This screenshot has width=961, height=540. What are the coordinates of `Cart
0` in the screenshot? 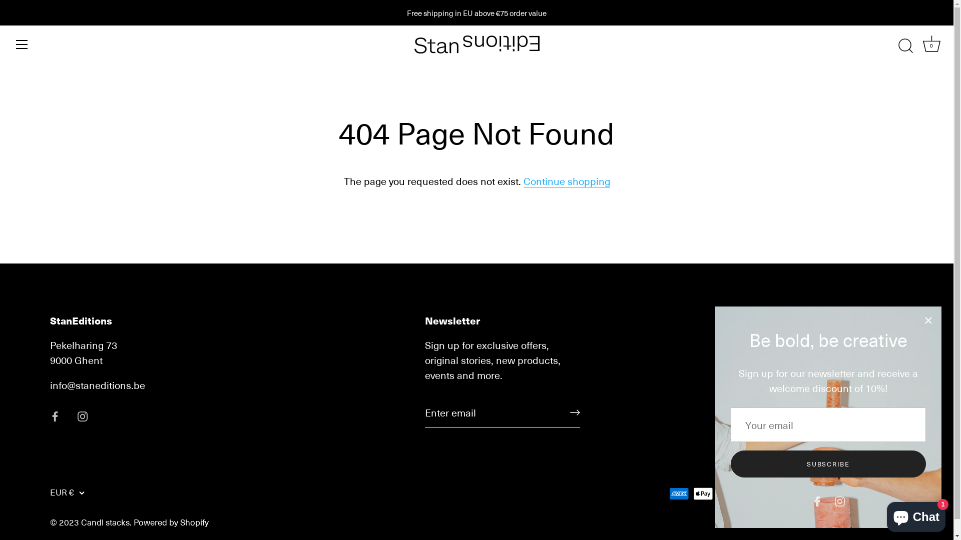 It's located at (931, 46).